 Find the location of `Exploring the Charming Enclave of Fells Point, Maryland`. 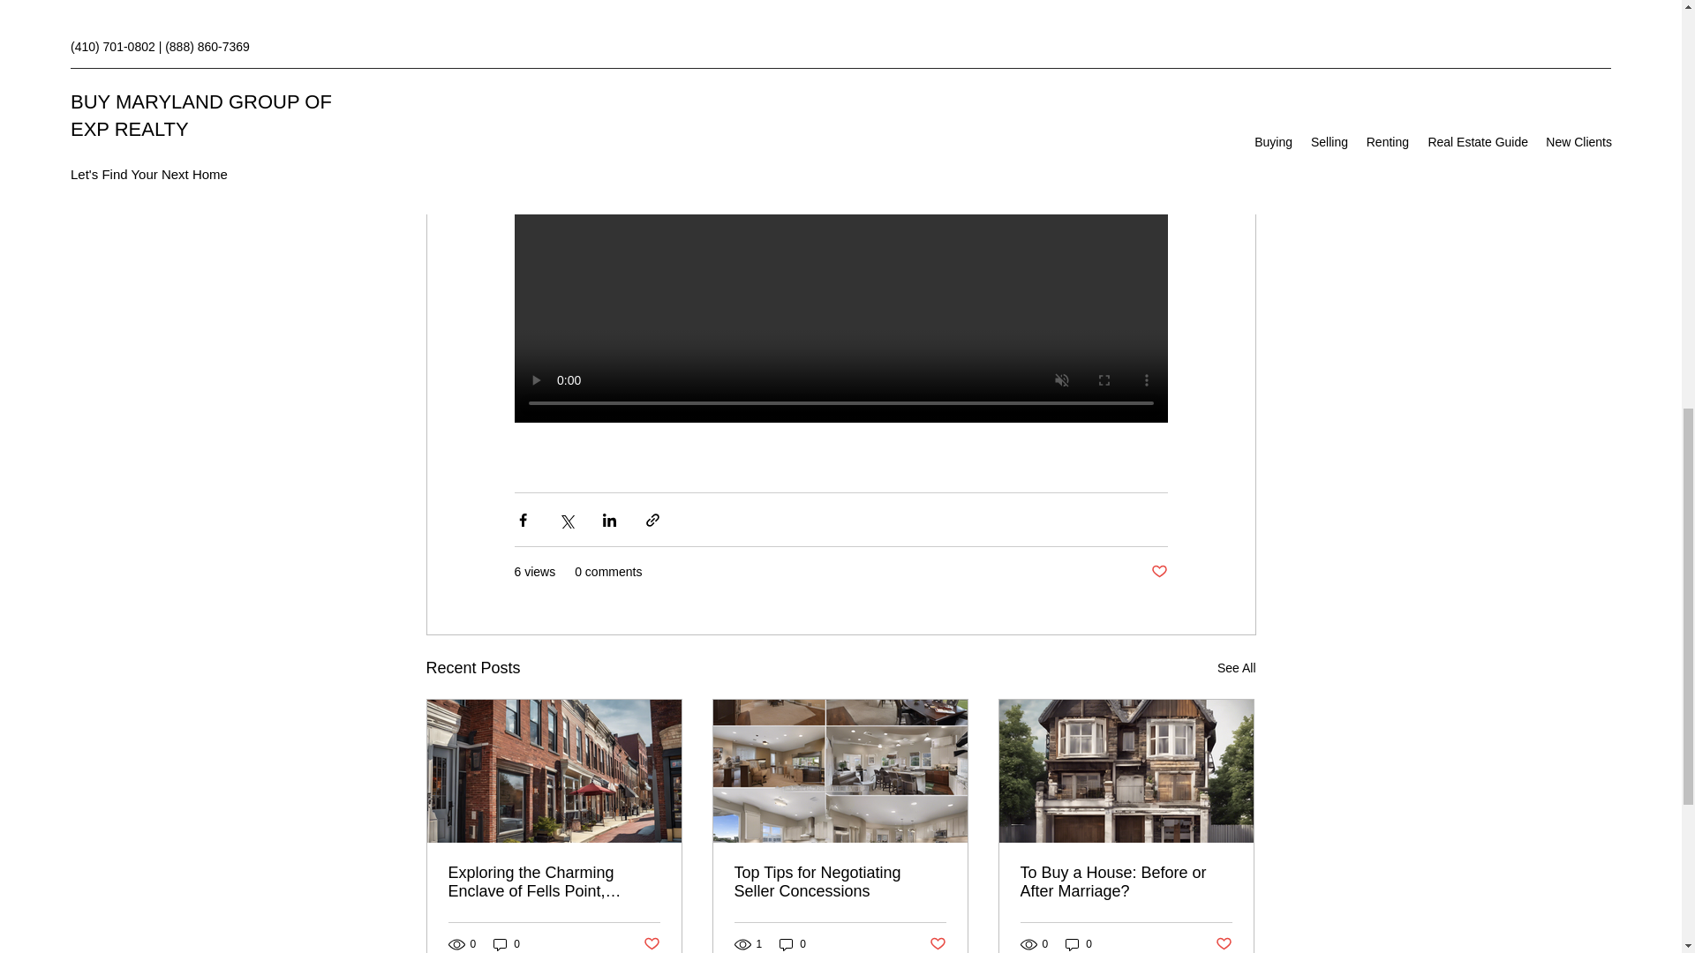

Exploring the Charming Enclave of Fells Point, Maryland is located at coordinates (554, 882).